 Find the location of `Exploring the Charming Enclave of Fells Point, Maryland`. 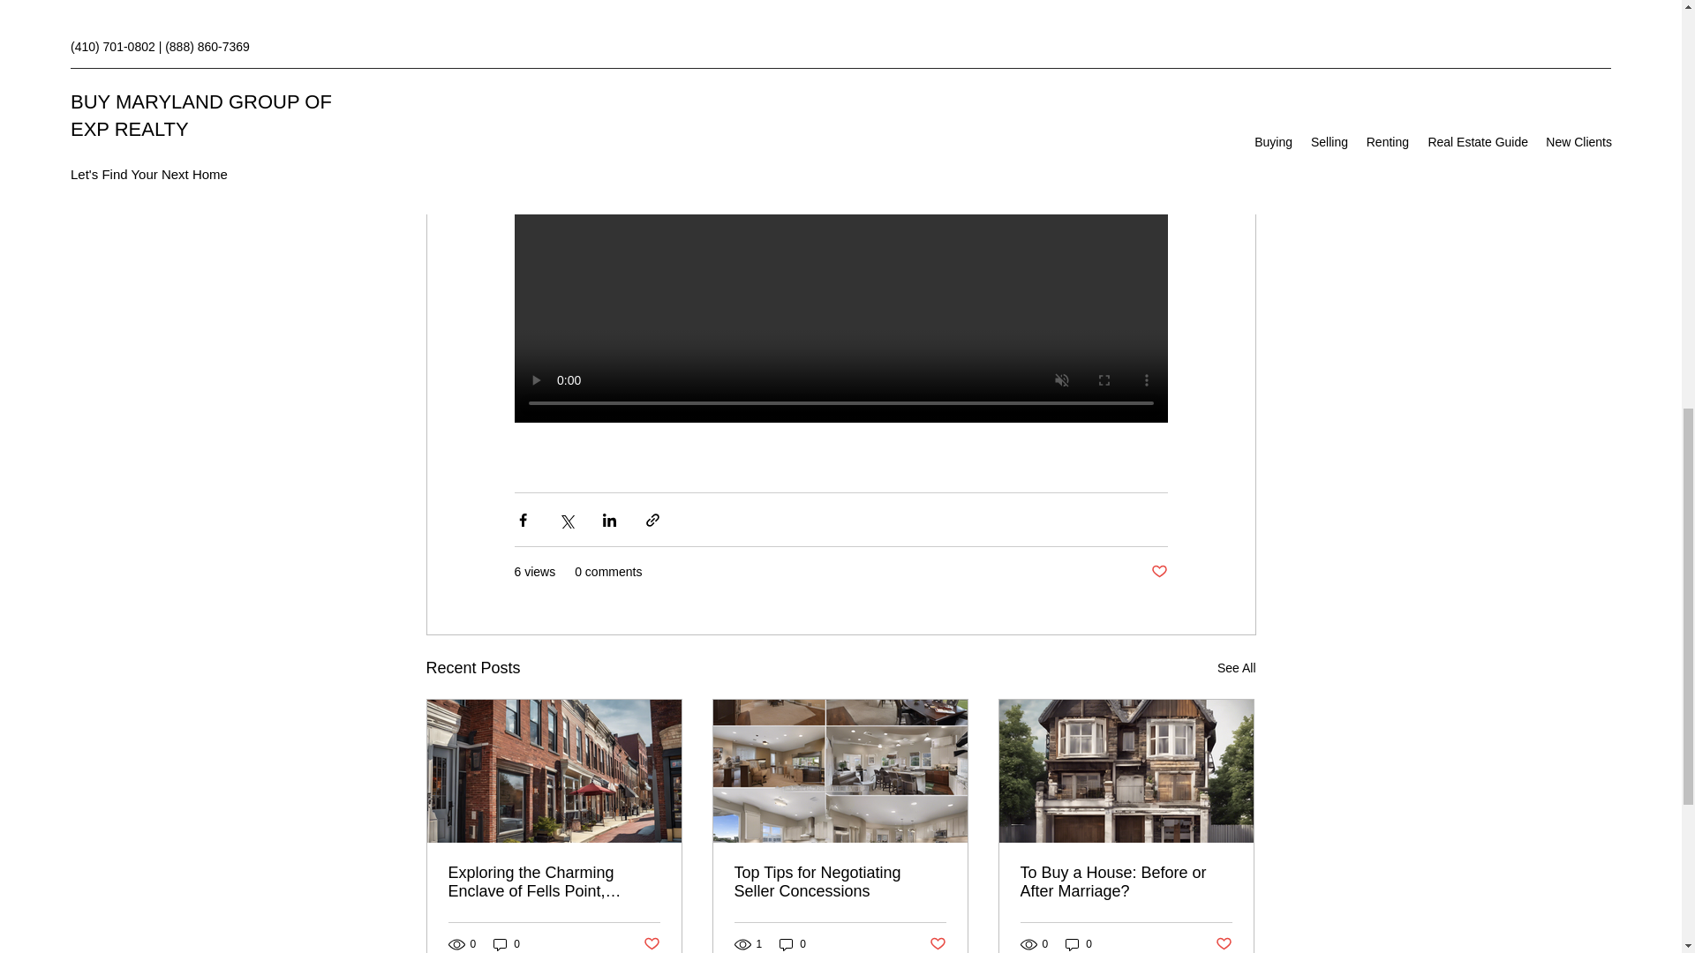

Exploring the Charming Enclave of Fells Point, Maryland is located at coordinates (554, 882).